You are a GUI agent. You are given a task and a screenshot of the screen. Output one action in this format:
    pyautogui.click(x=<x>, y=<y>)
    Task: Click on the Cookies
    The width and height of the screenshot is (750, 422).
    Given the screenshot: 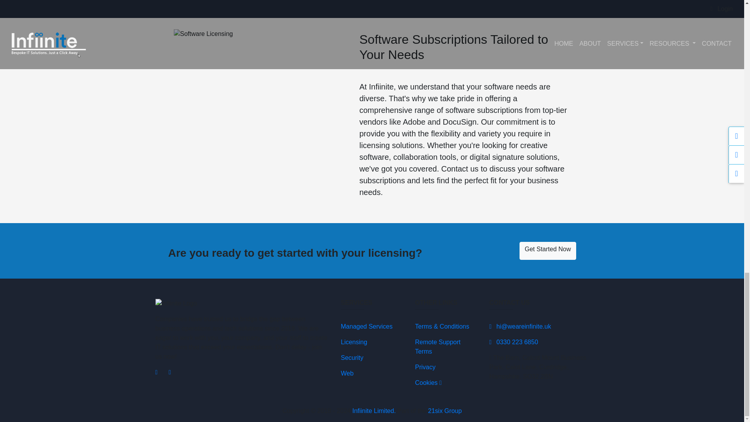 What is the action you would take?
    pyautogui.click(x=428, y=383)
    